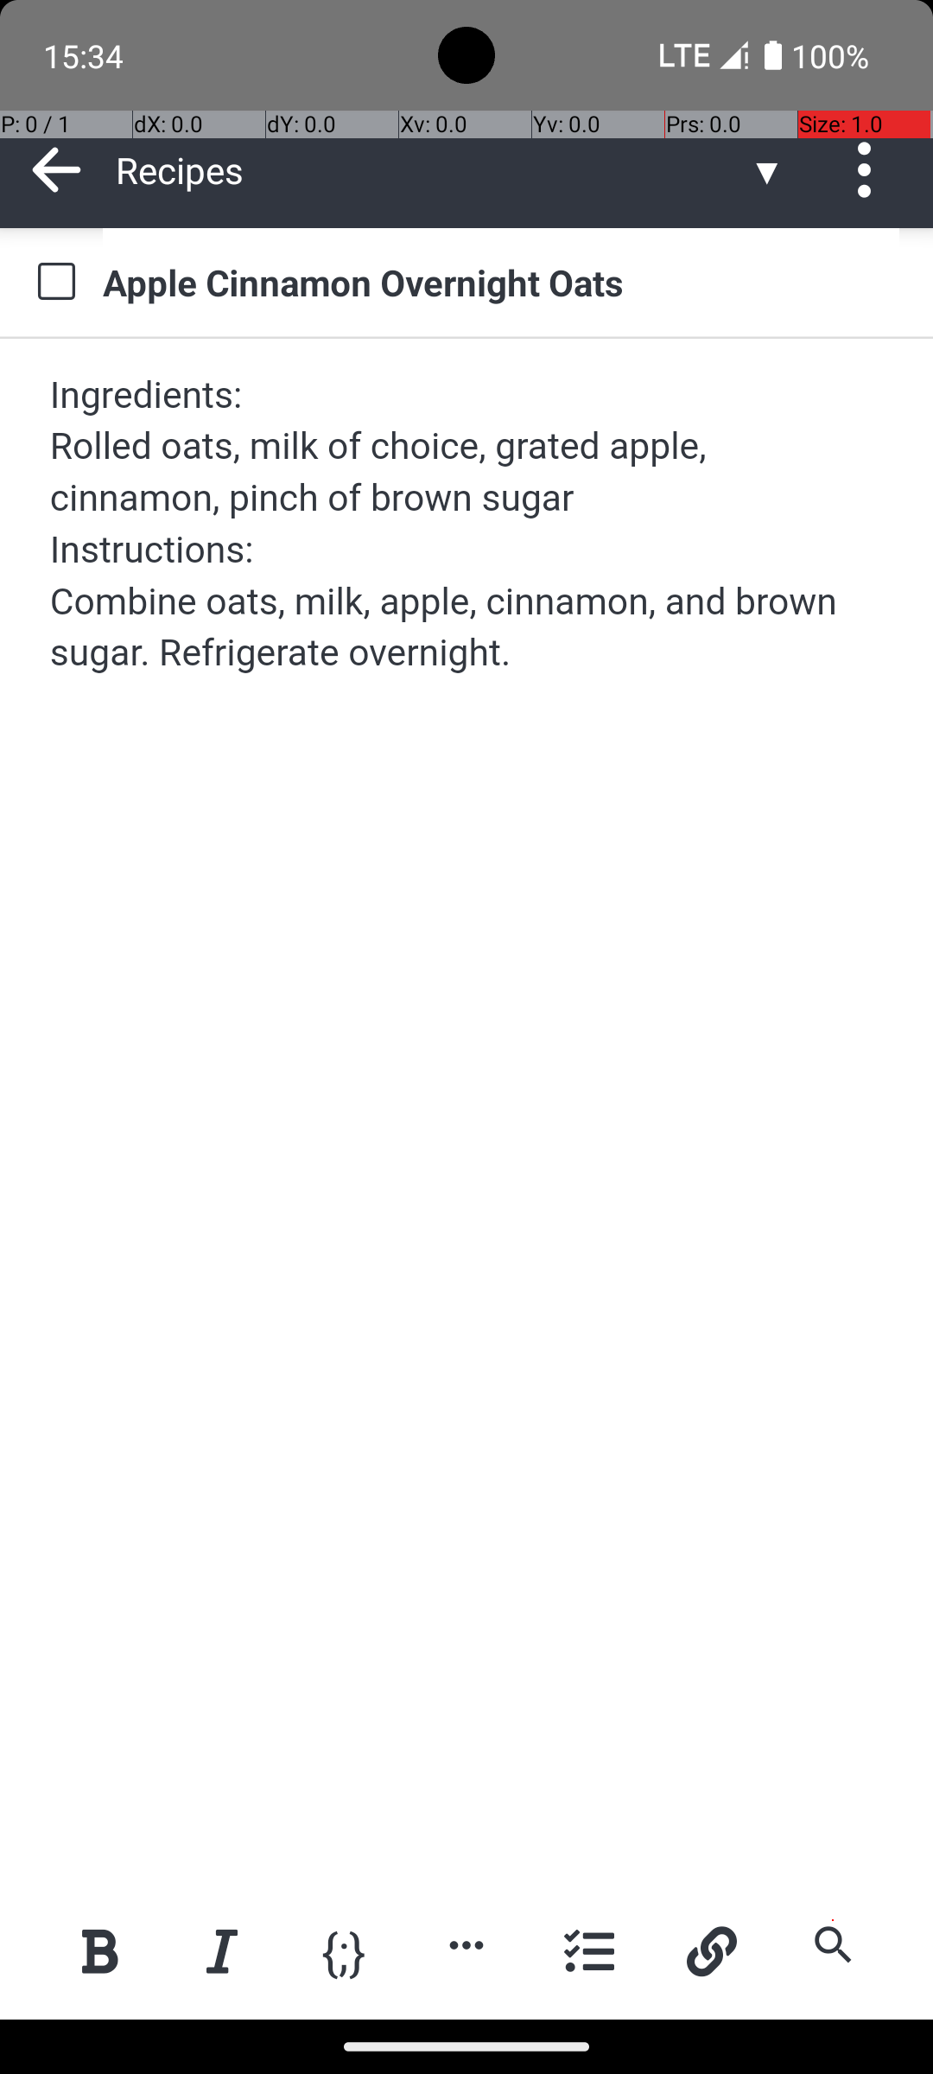 Image resolution: width=933 pixels, height=2074 pixels. Describe the element at coordinates (468, 524) in the screenshot. I see `Ingredients:
Rolled oats, milk of choice, grated apple, cinnamon, pinch of brown sugar
Instructions:
Combine oats, milk, apple, cinnamon, and brown sugar. Refrigerate overnight.` at that location.